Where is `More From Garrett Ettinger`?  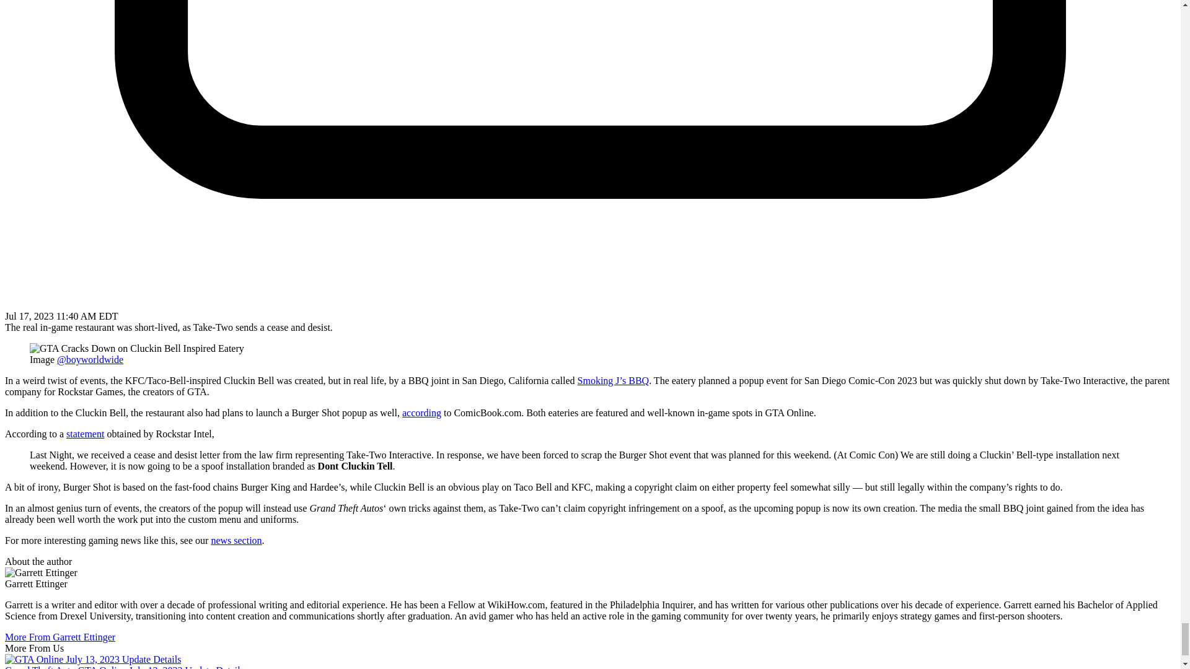 More From Garrett Ettinger is located at coordinates (59, 637).